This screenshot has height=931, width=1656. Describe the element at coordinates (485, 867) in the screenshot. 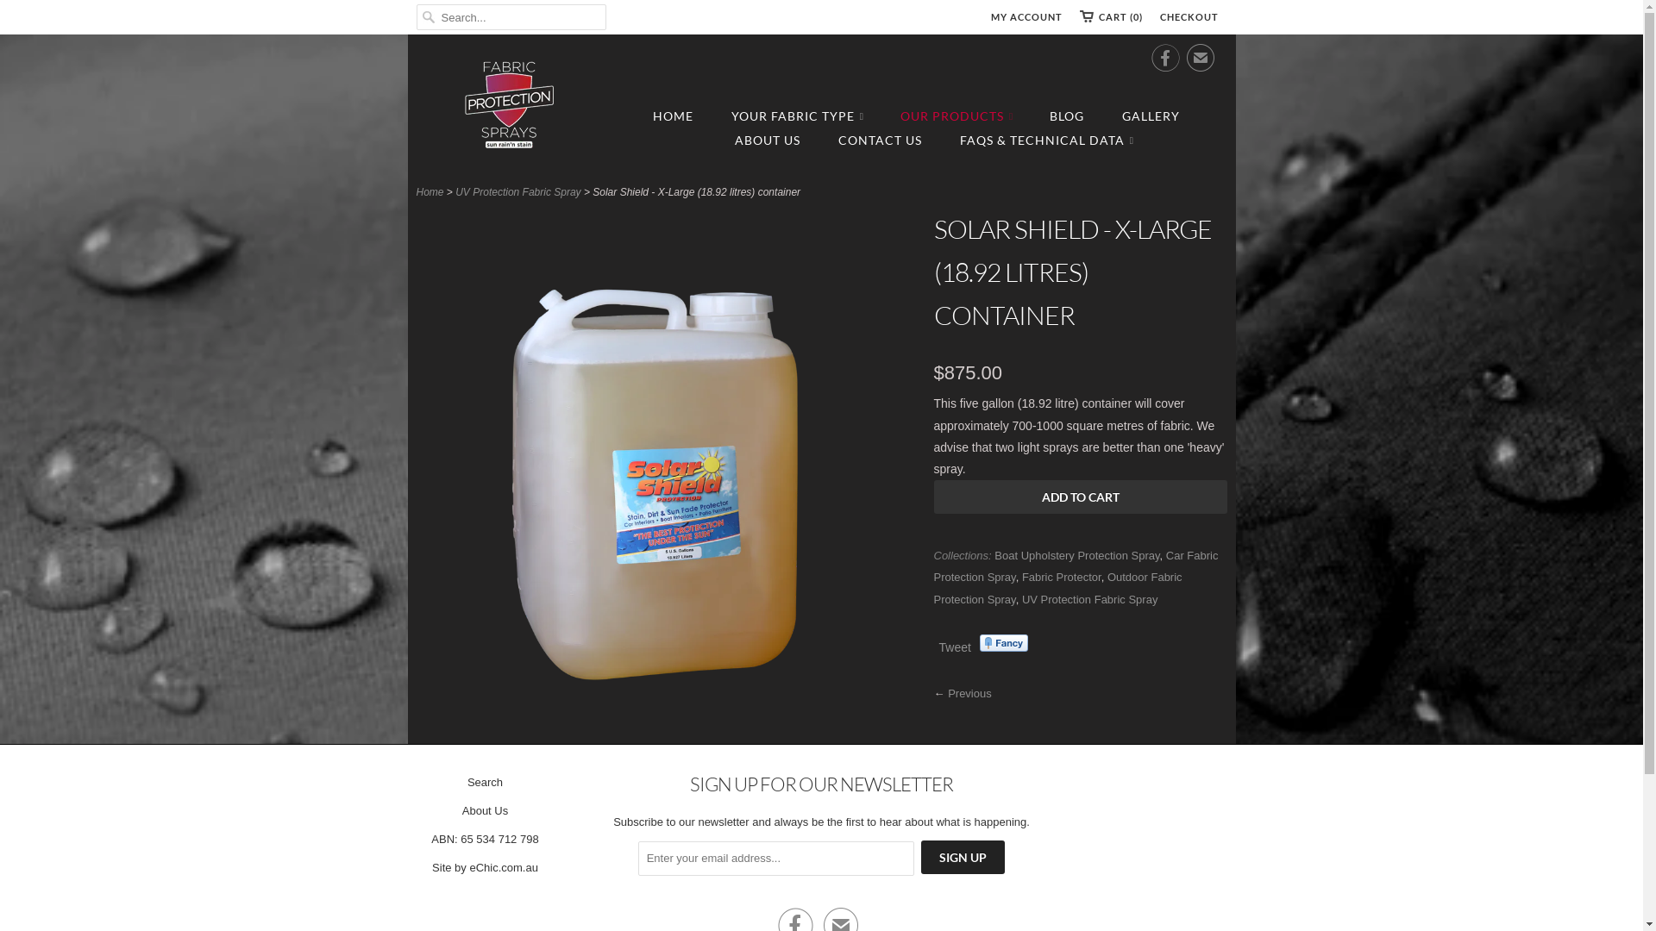

I see `Site by eChic.com.au` at that location.